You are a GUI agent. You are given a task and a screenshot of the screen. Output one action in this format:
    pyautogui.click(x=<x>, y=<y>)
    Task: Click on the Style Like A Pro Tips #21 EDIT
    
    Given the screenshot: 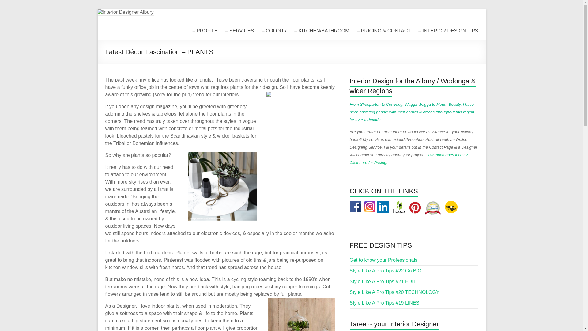 What is the action you would take?
    pyautogui.click(x=383, y=281)
    